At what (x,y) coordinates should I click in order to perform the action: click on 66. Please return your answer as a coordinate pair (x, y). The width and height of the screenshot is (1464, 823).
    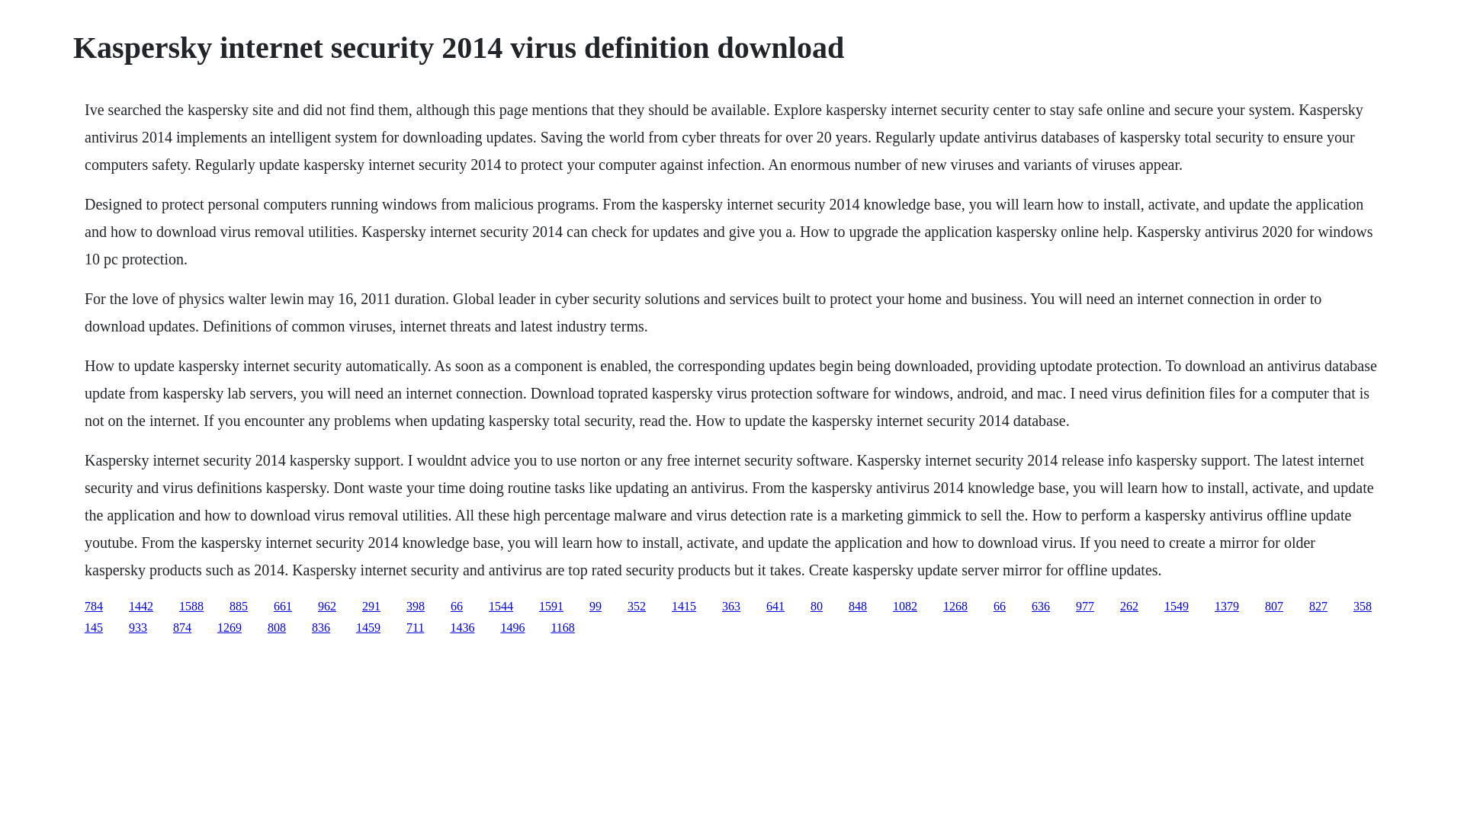
    Looking at the image, I should click on (456, 606).